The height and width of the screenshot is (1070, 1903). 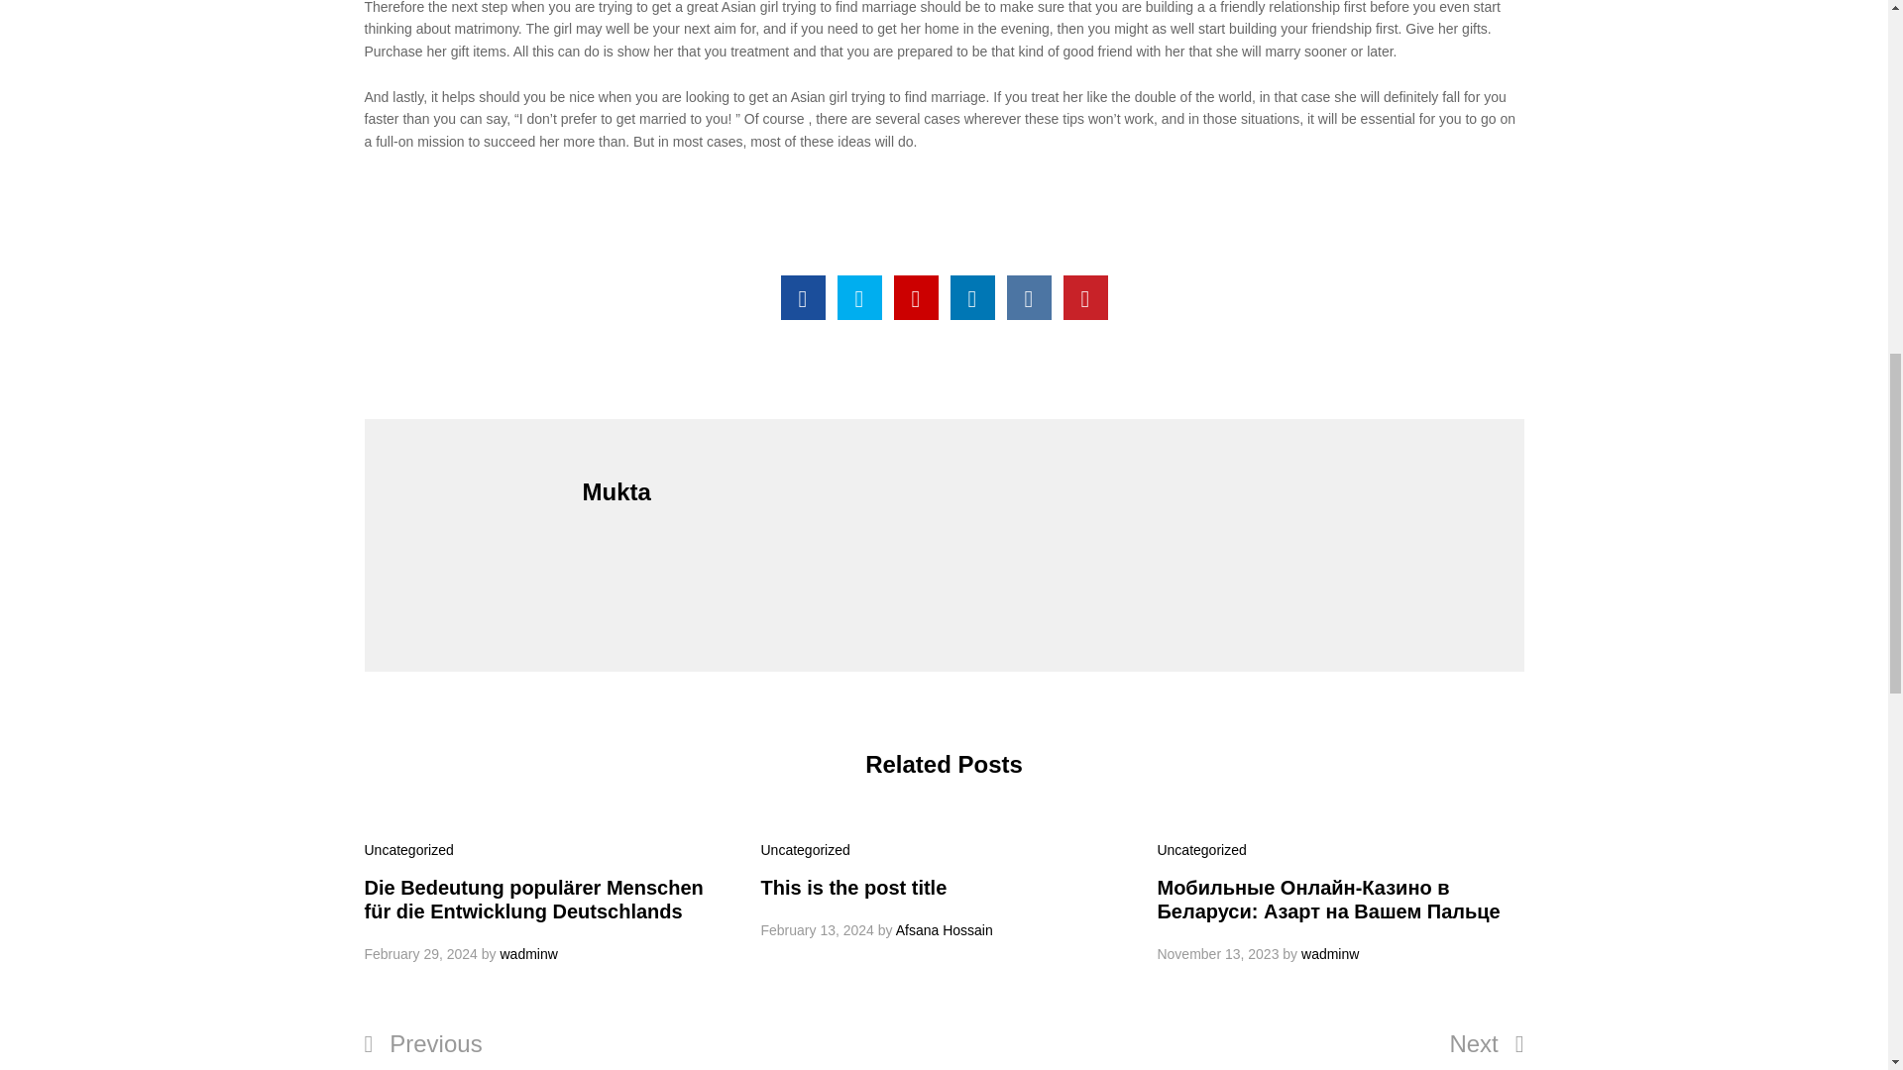 I want to click on wadminw, so click(x=1330, y=953).